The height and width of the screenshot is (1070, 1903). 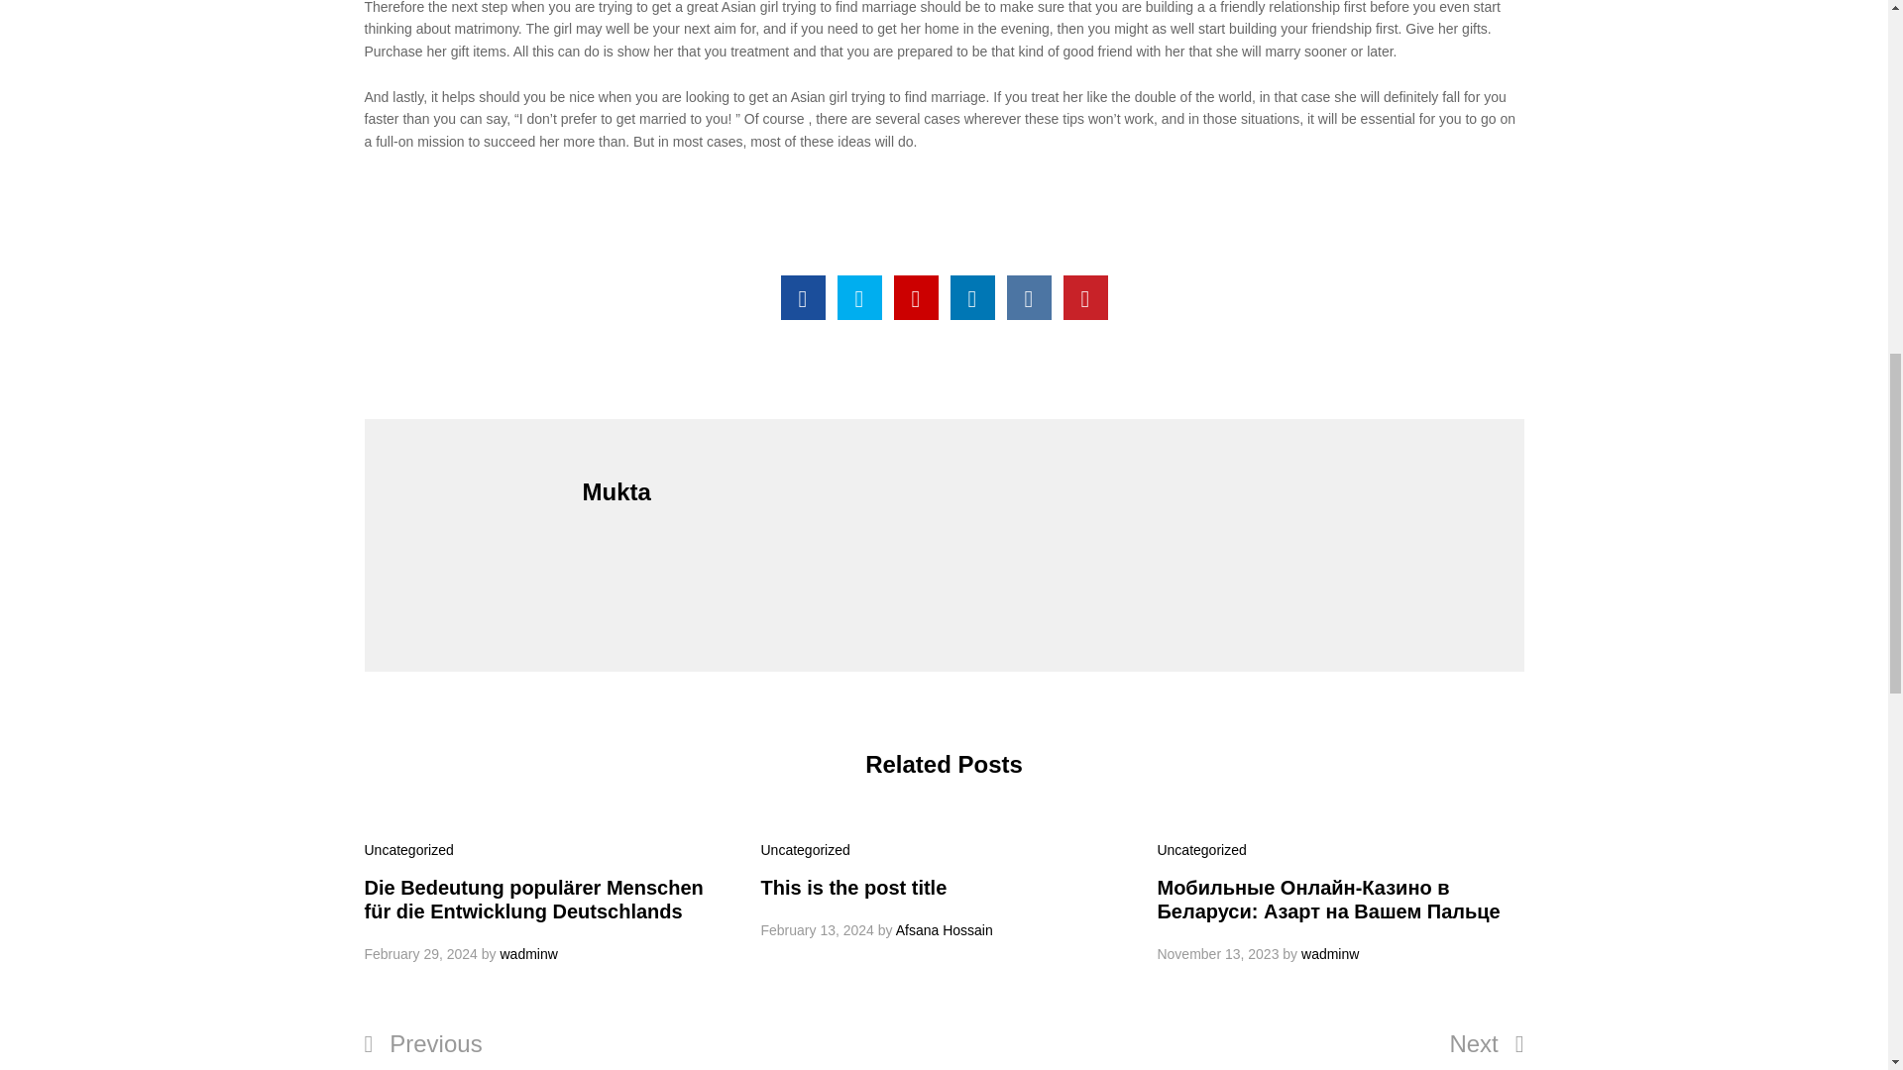 I want to click on wadminw, so click(x=1330, y=953).